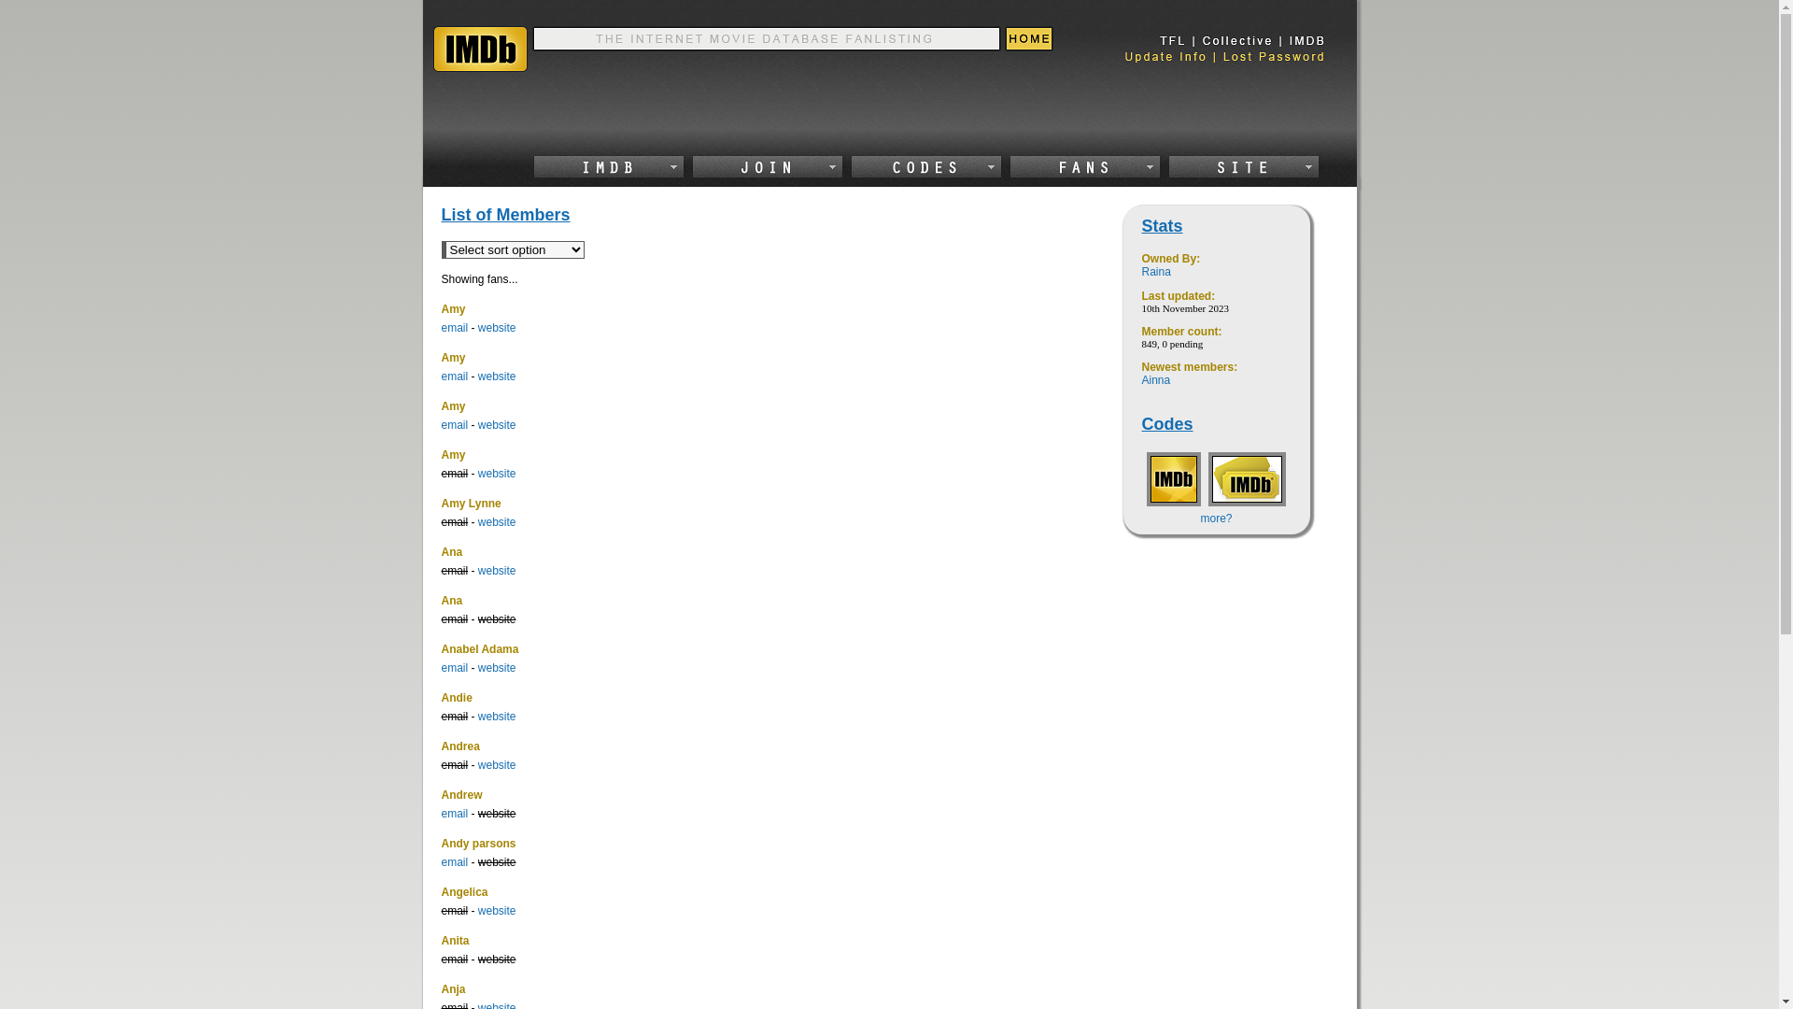 This screenshot has width=1793, height=1009. What do you see at coordinates (1216, 519) in the screenshot?
I see `more?` at bounding box center [1216, 519].